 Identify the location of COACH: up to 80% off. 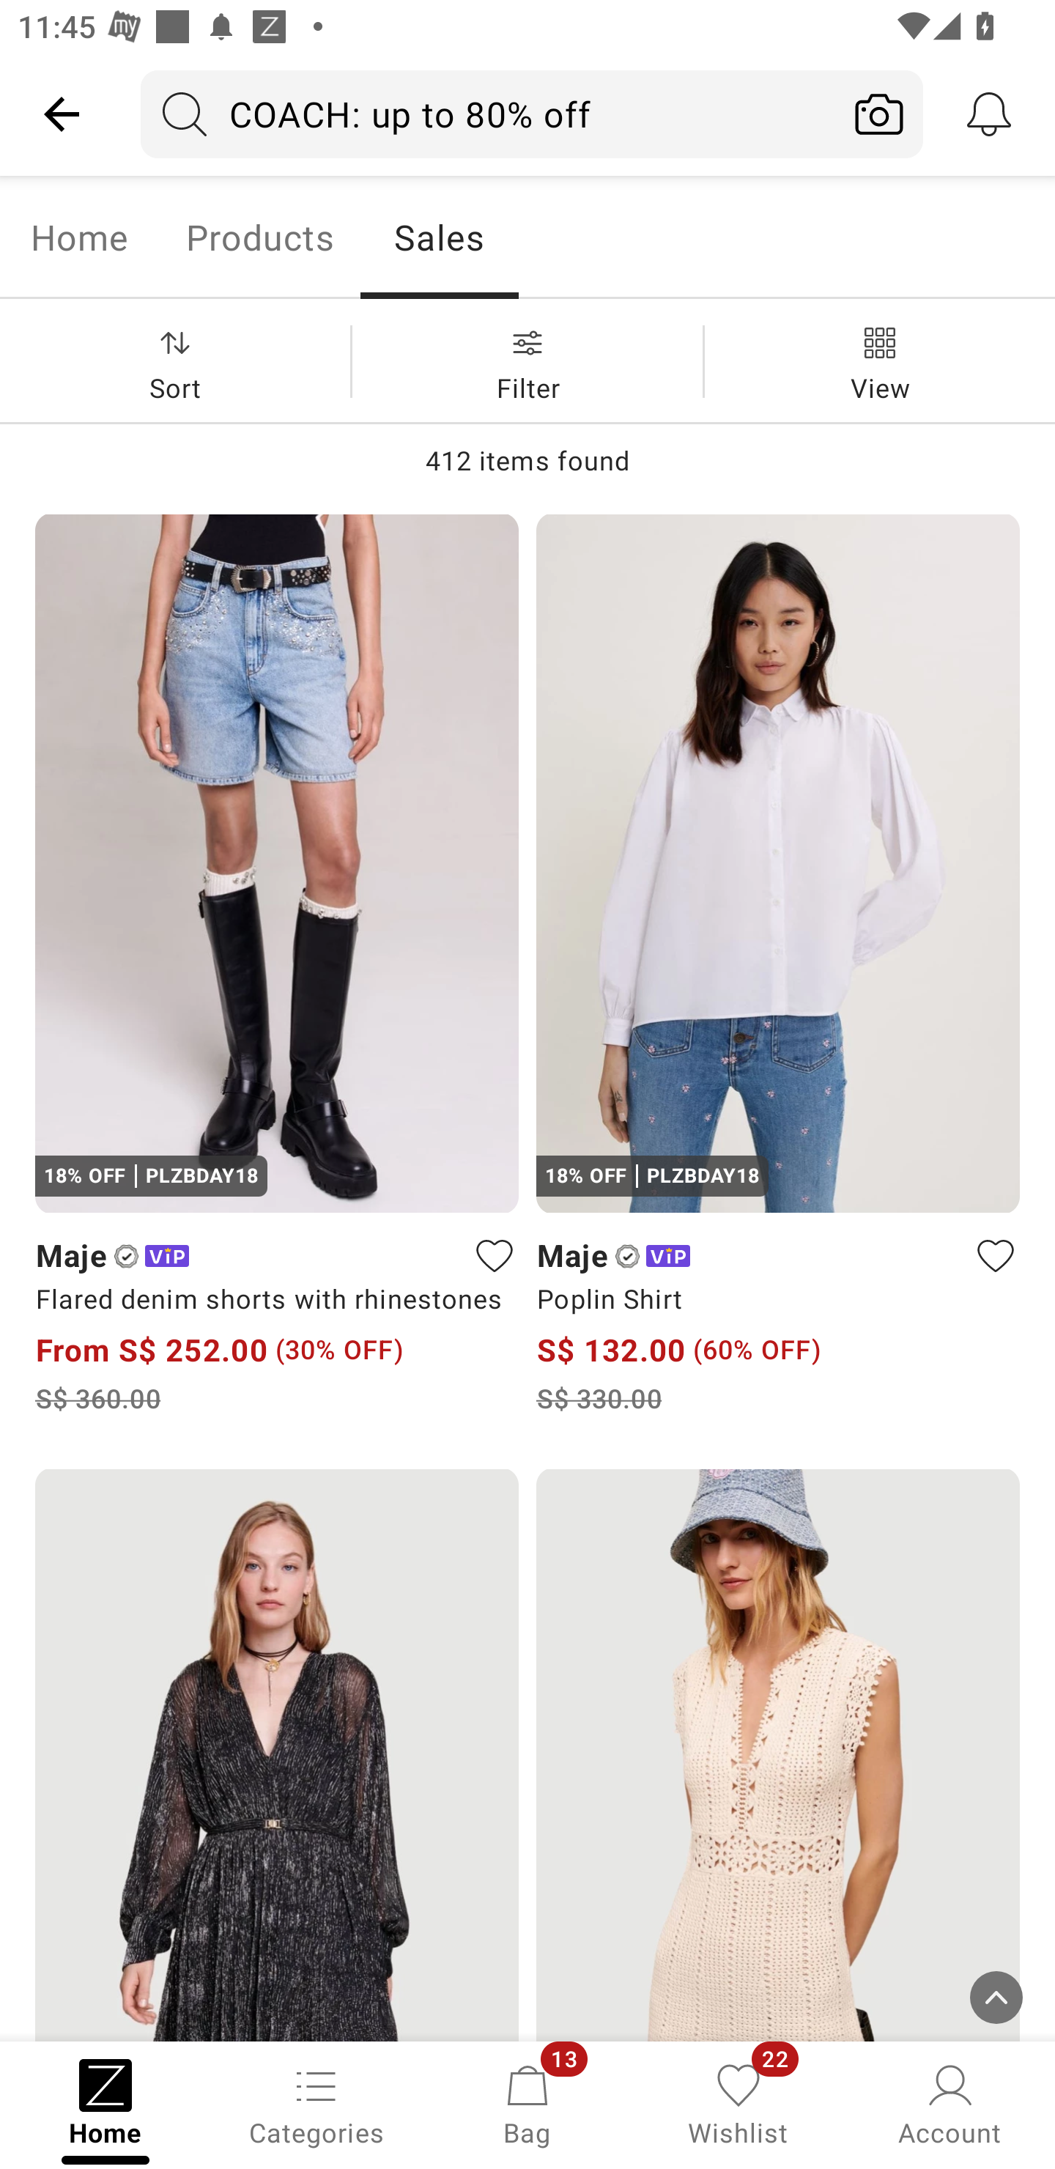
(488, 114).